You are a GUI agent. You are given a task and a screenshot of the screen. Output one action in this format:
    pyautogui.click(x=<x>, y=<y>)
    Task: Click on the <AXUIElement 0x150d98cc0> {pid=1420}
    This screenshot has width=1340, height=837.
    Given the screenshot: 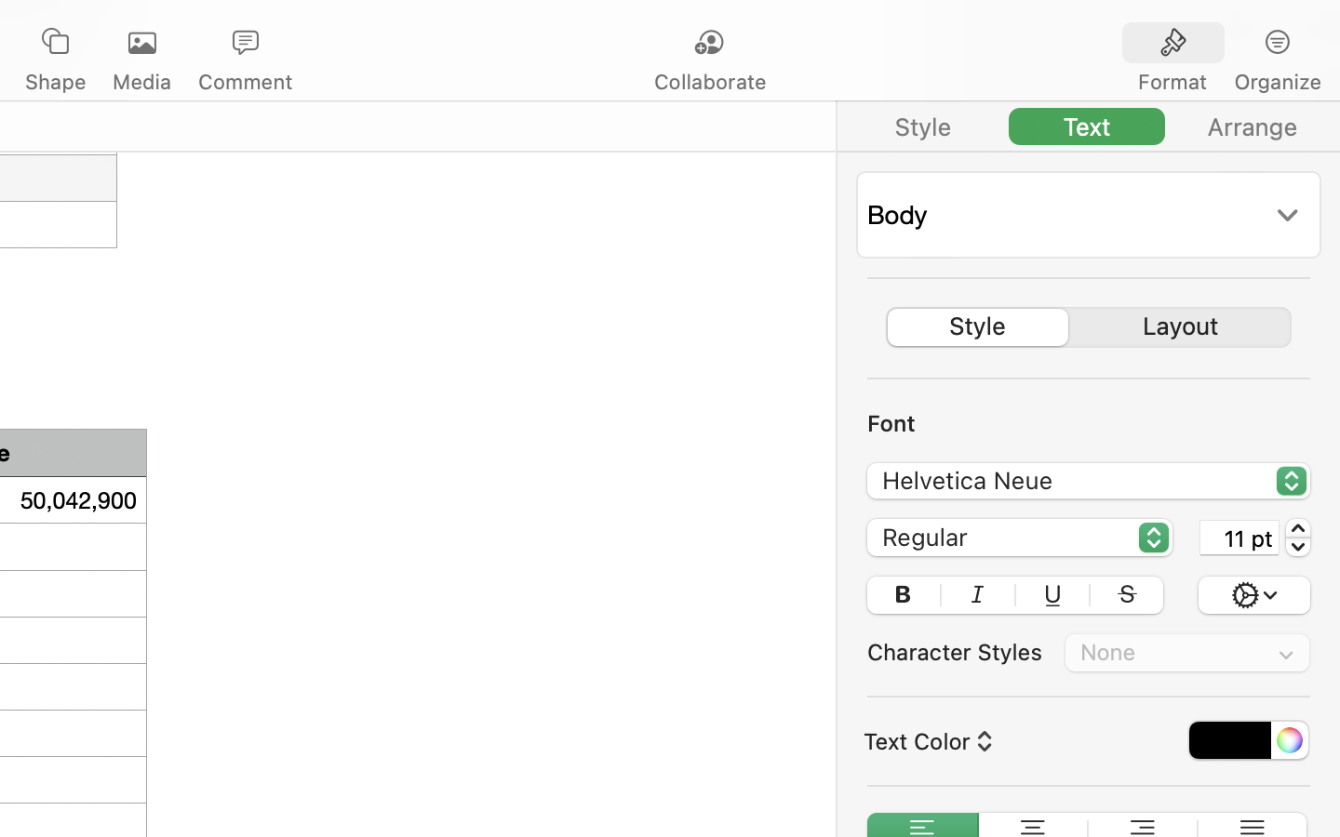 What is the action you would take?
    pyautogui.click(x=1089, y=327)
    